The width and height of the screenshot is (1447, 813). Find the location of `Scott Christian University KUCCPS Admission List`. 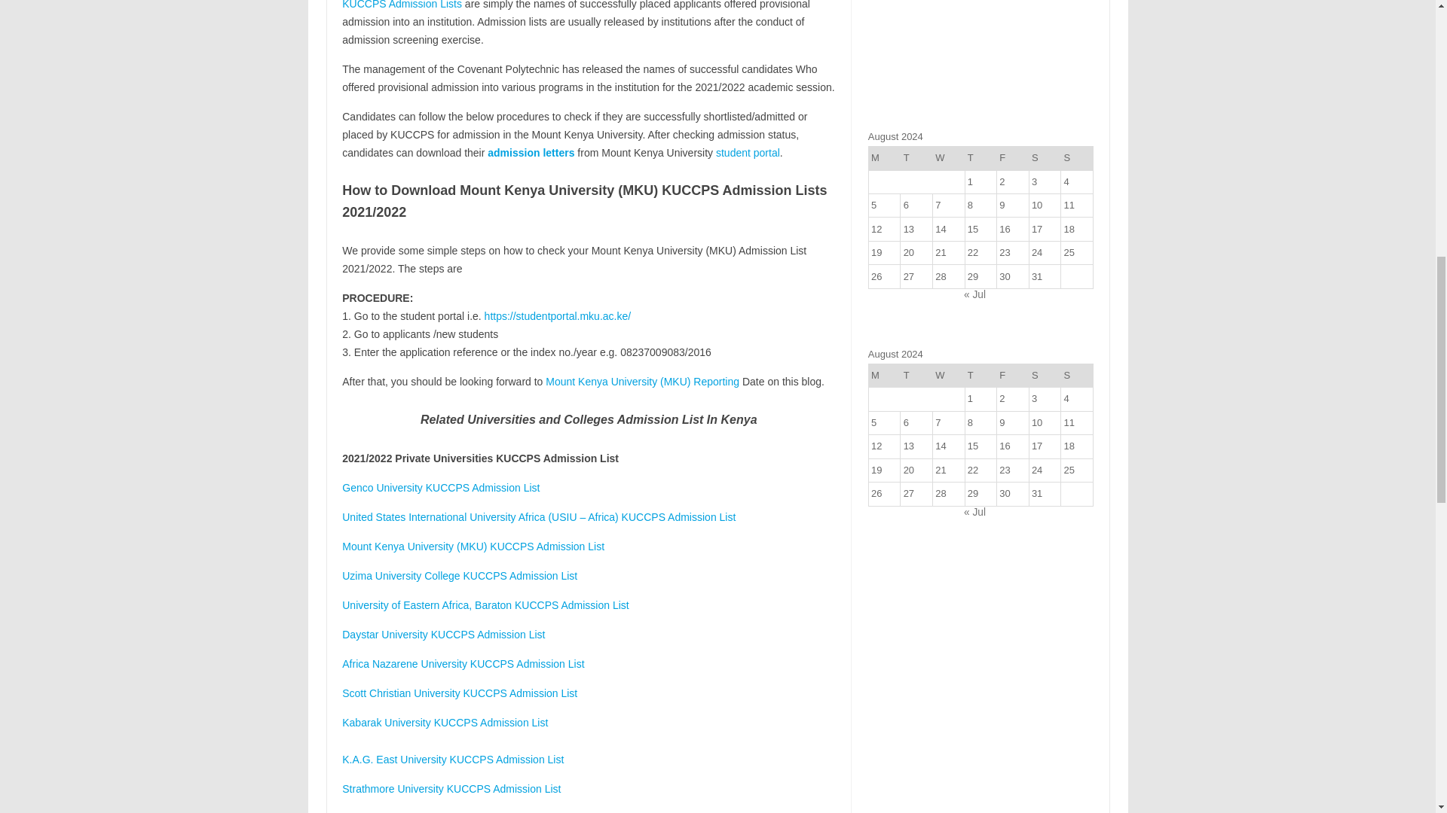

Scott Christian University KUCCPS Admission List is located at coordinates (460, 693).